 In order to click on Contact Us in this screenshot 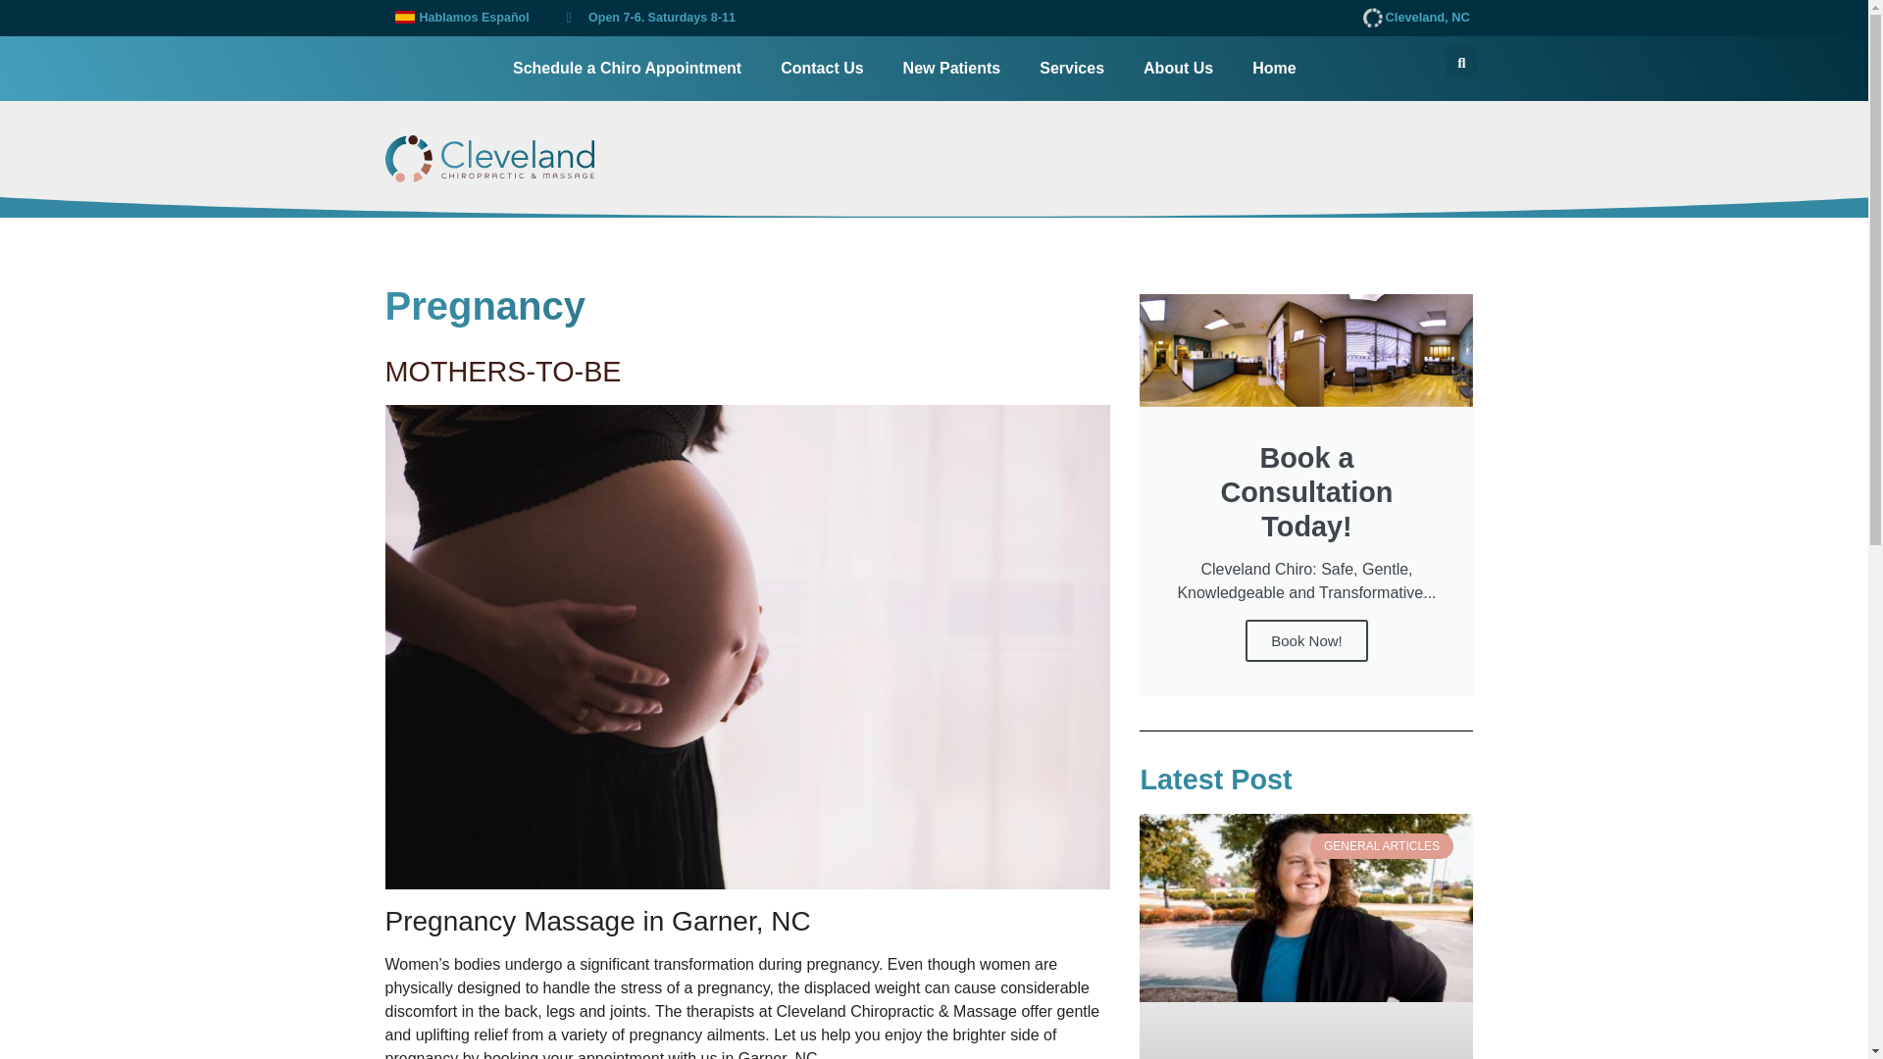, I will do `click(822, 69)`.